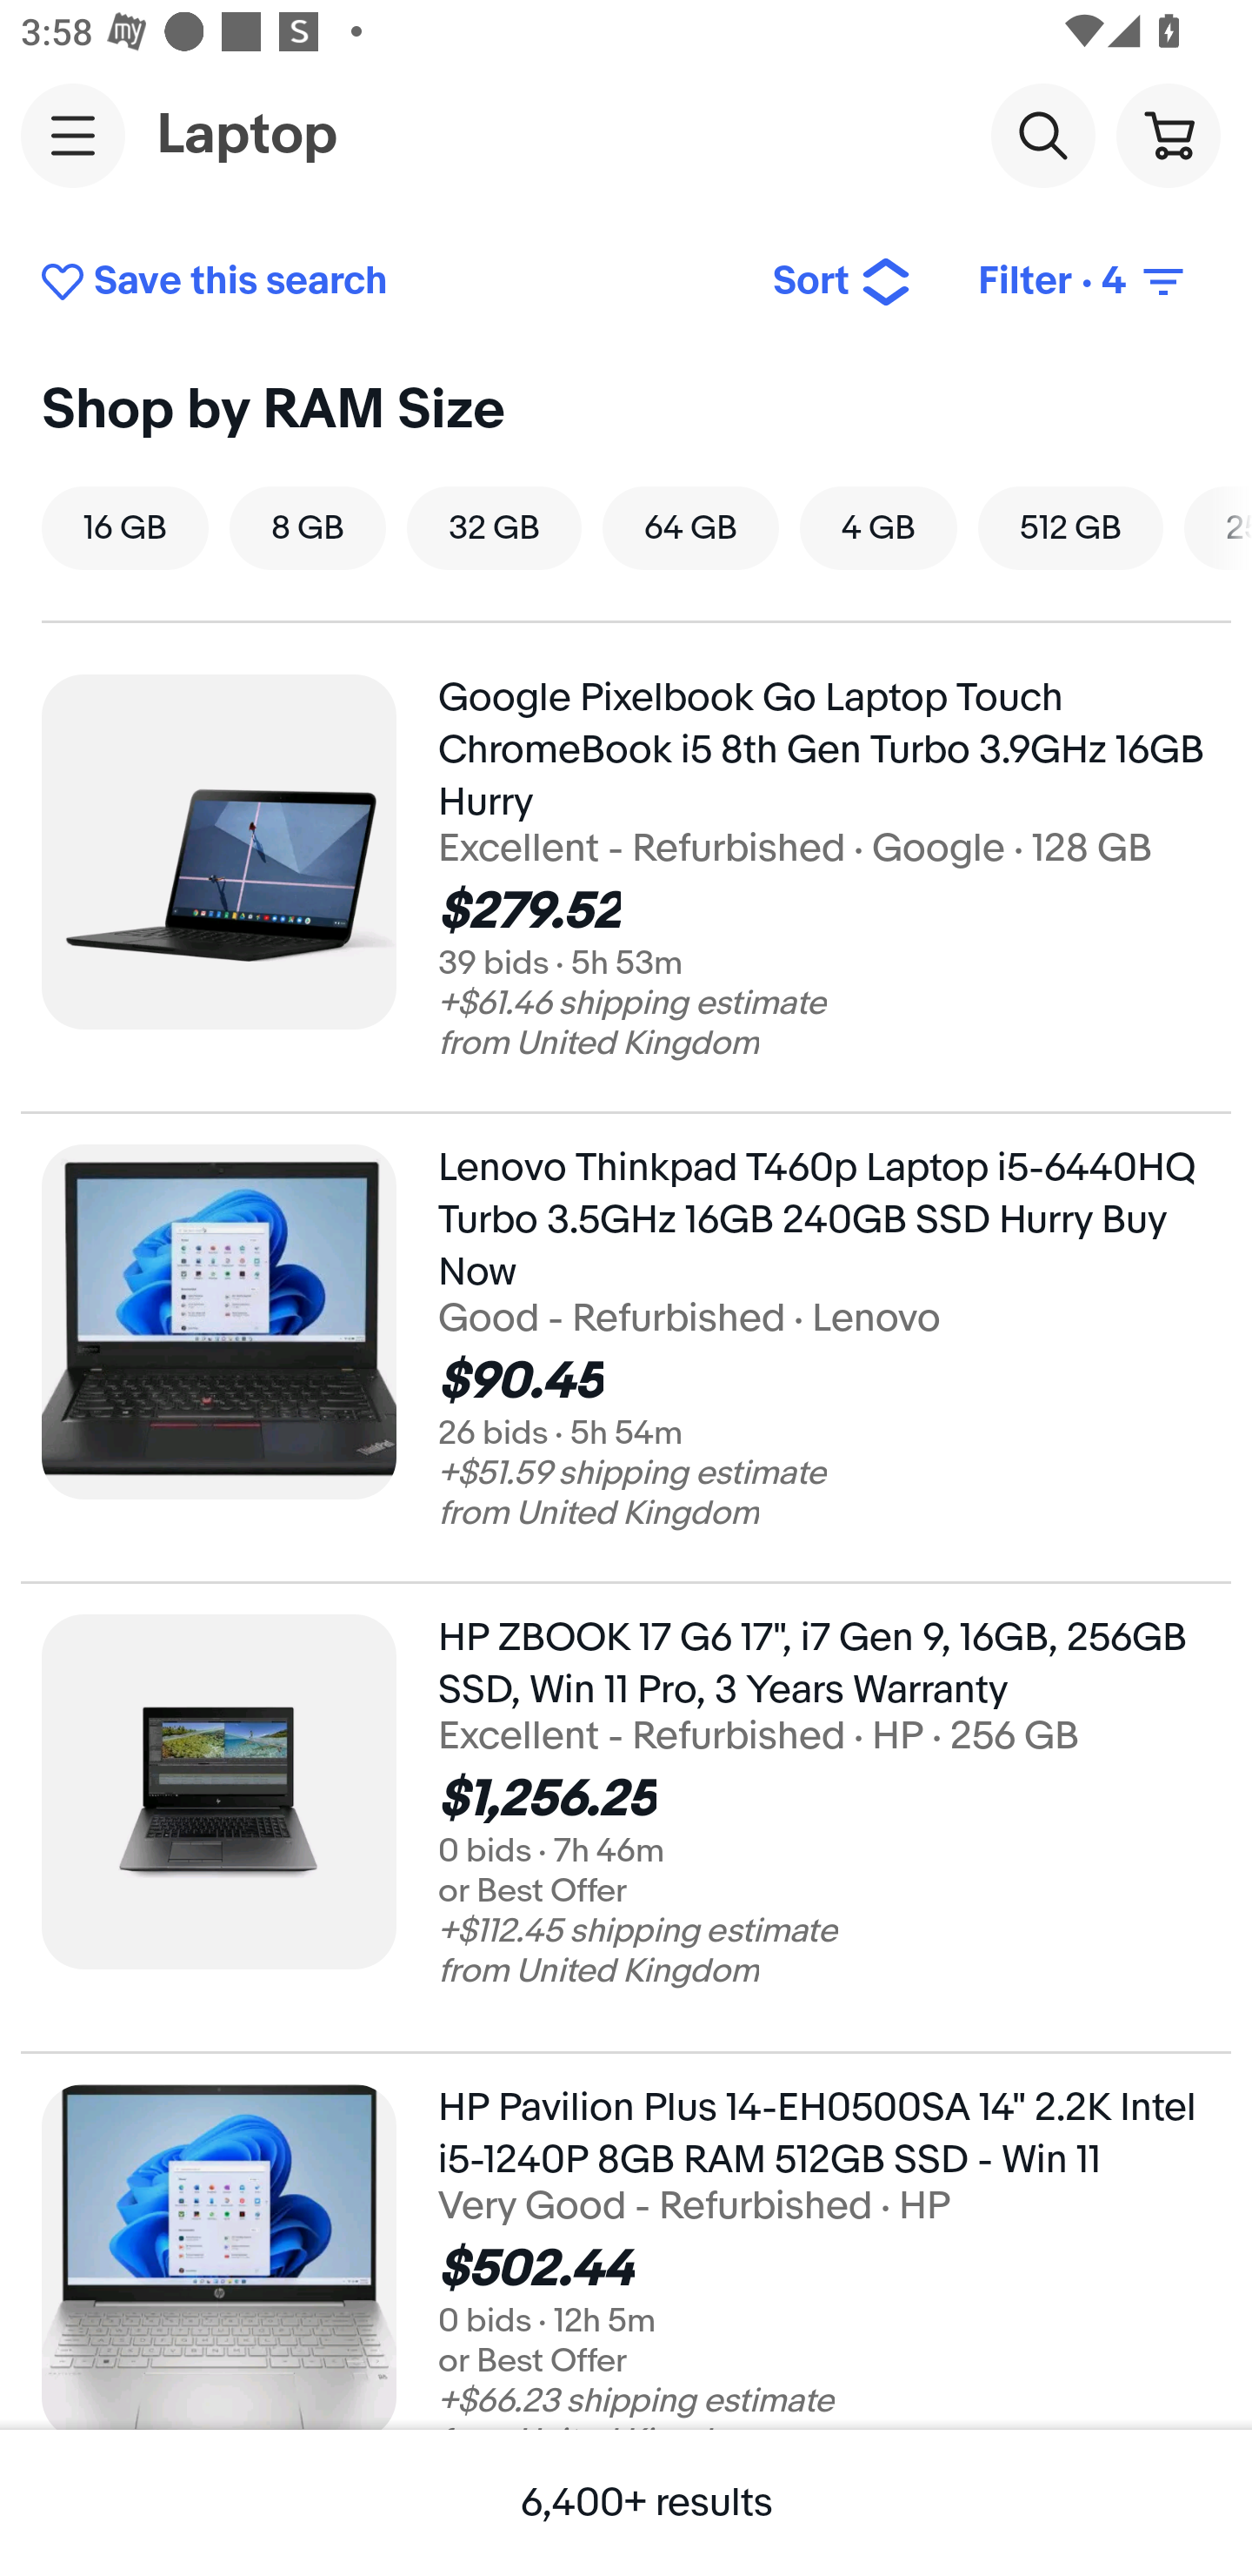  What do you see at coordinates (690, 527) in the screenshot?
I see `64 GB 64 GB, RAM Size` at bounding box center [690, 527].